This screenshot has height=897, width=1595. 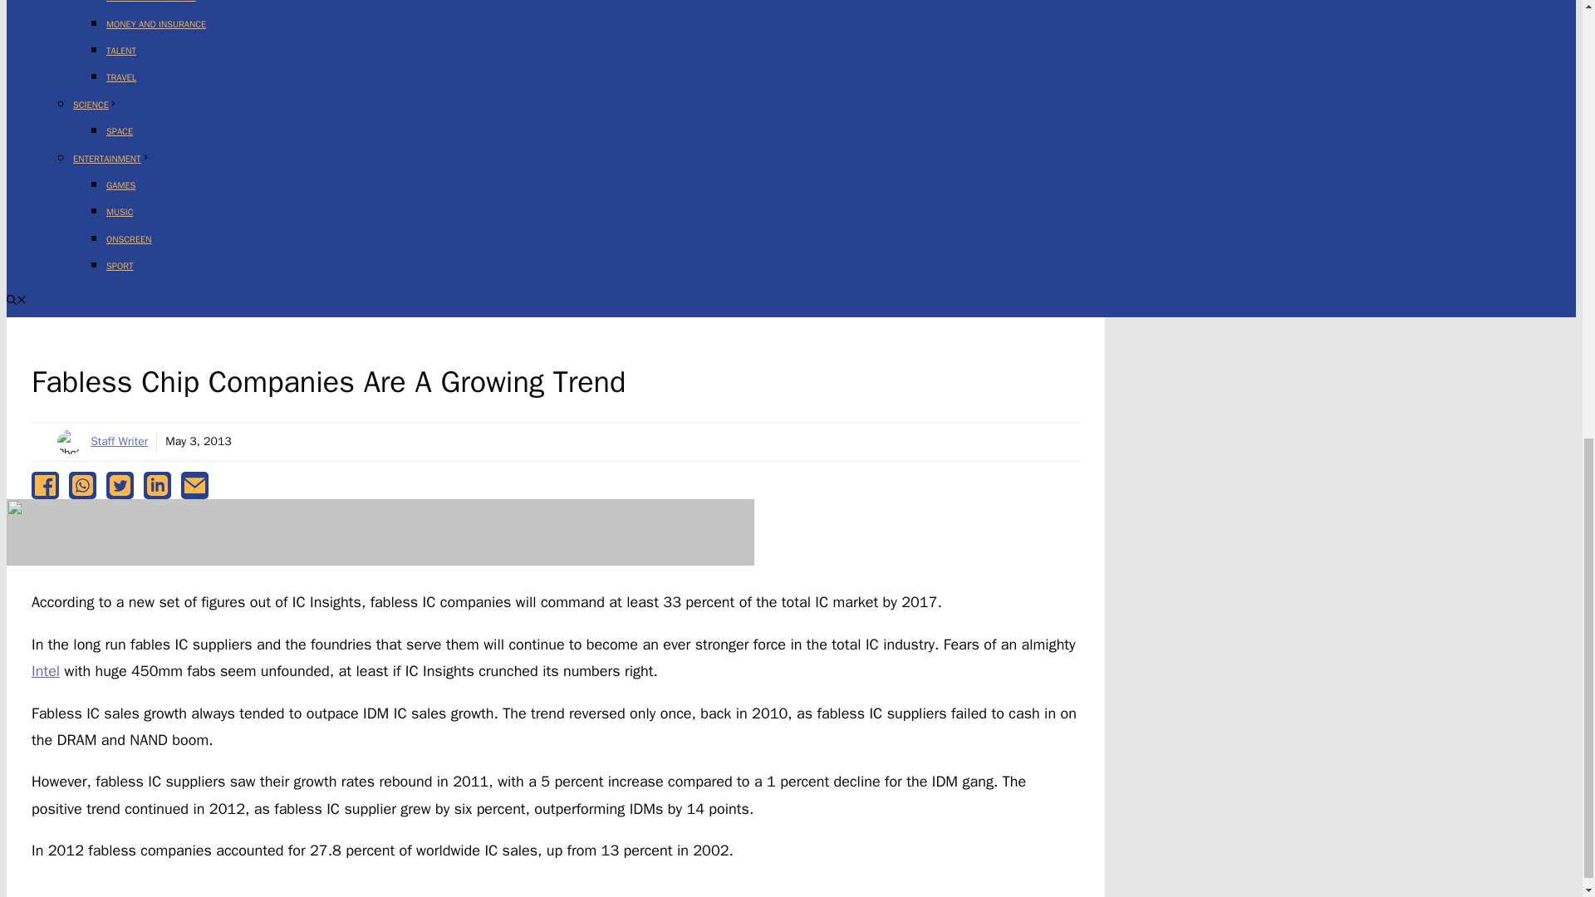 What do you see at coordinates (121, 51) in the screenshot?
I see `TALENT` at bounding box center [121, 51].